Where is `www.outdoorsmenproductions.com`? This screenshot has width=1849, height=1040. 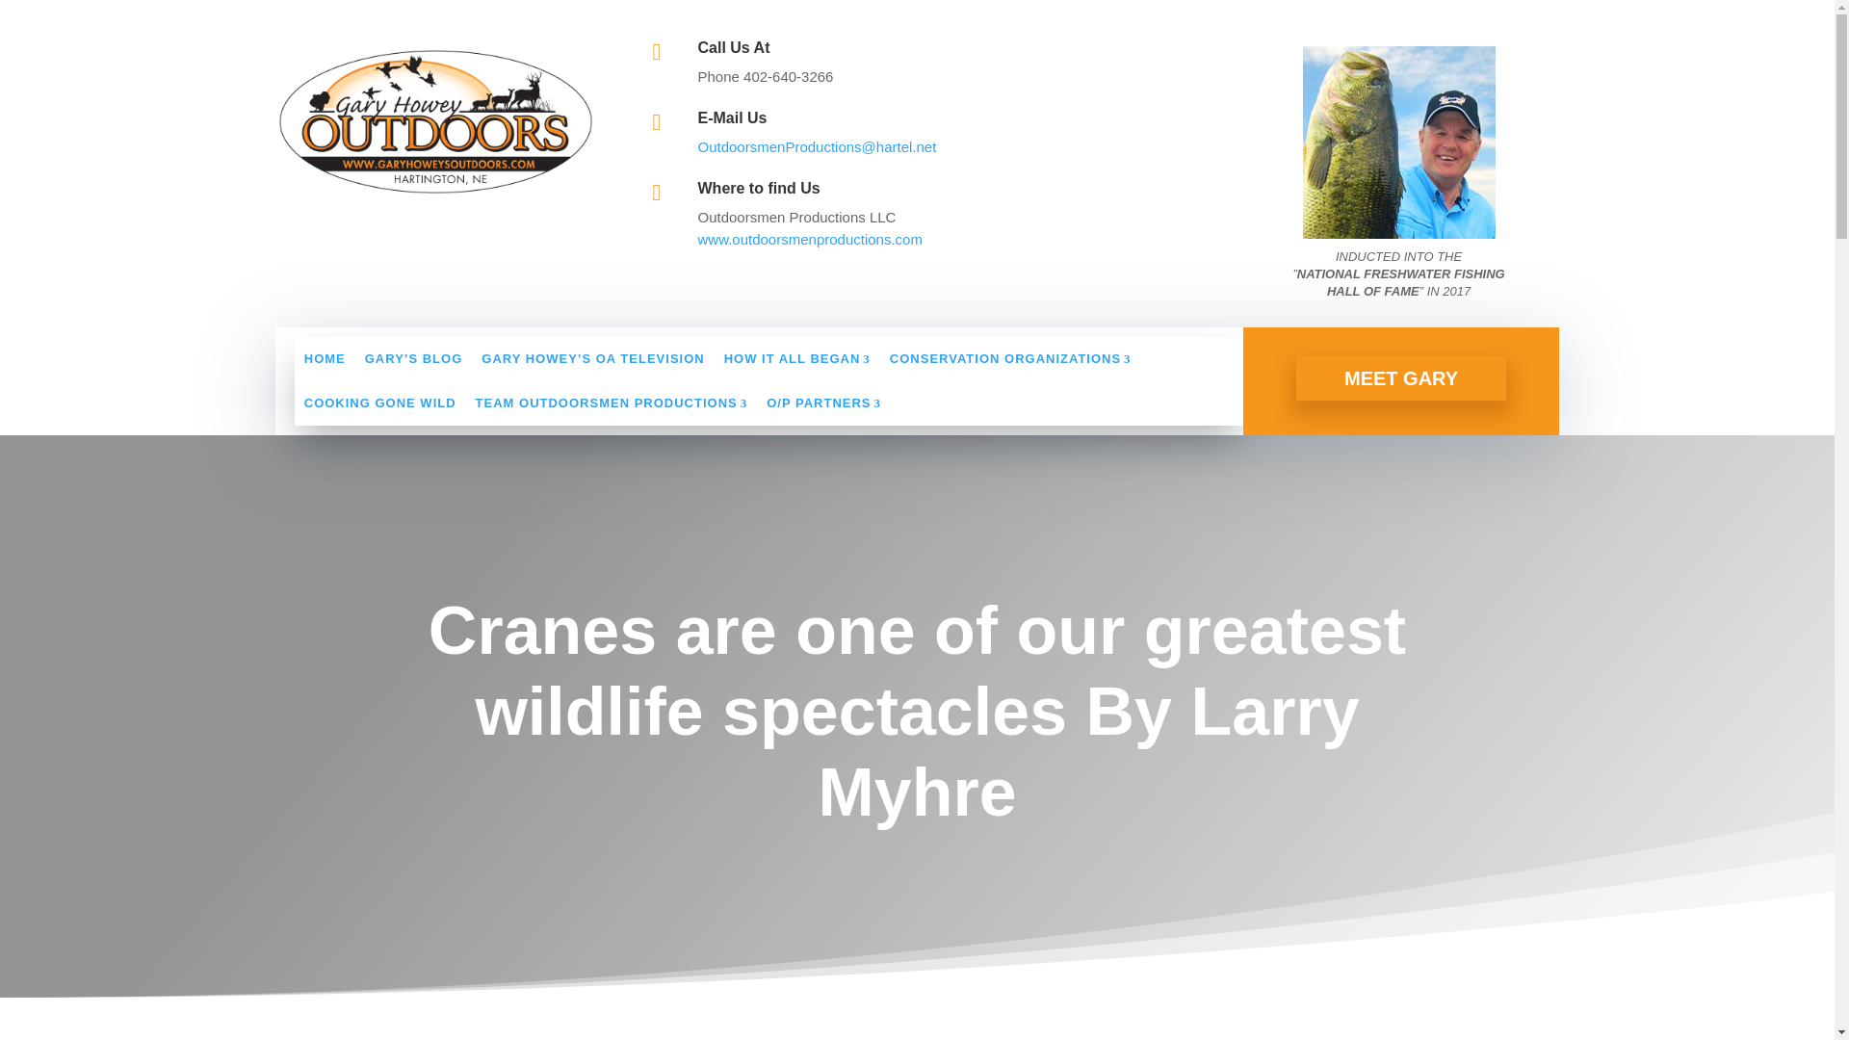 www.outdoorsmenproductions.com is located at coordinates (809, 239).